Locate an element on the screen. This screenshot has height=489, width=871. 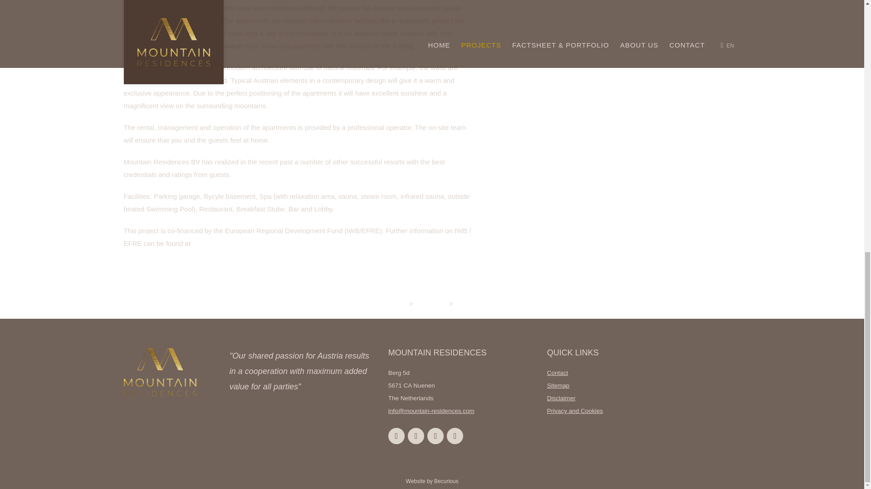
Website by Becurious is located at coordinates (432, 481).